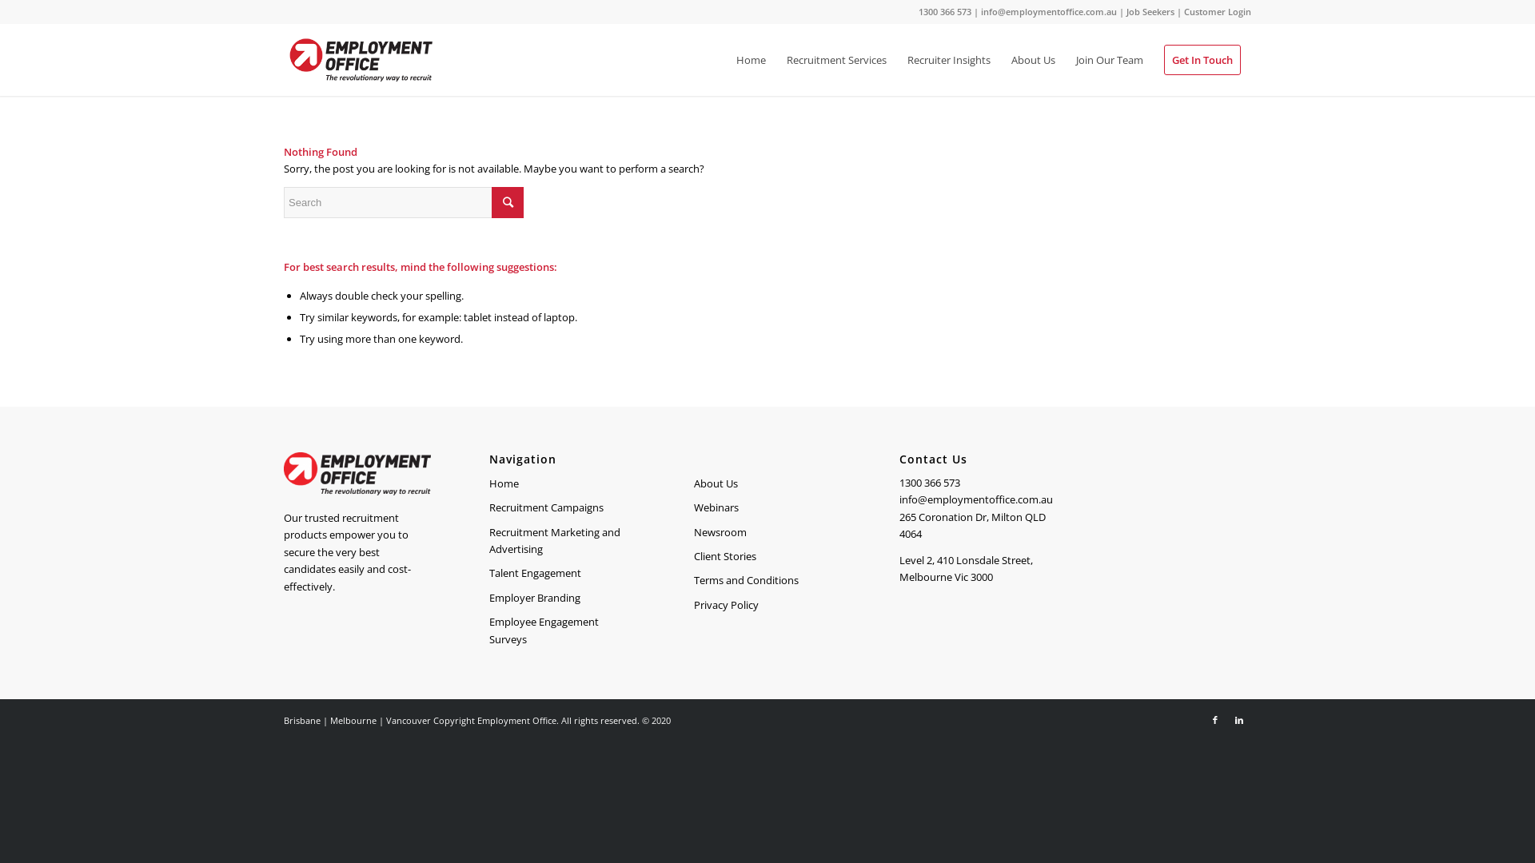 This screenshot has width=1535, height=863. Describe the element at coordinates (563, 631) in the screenshot. I see `Employee Engagement Surveys` at that location.